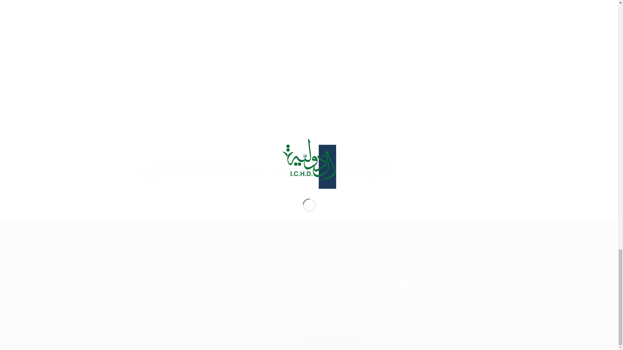 This screenshot has height=350, width=623. Describe the element at coordinates (270, 93) in the screenshot. I see `Pin on Pinterest` at that location.